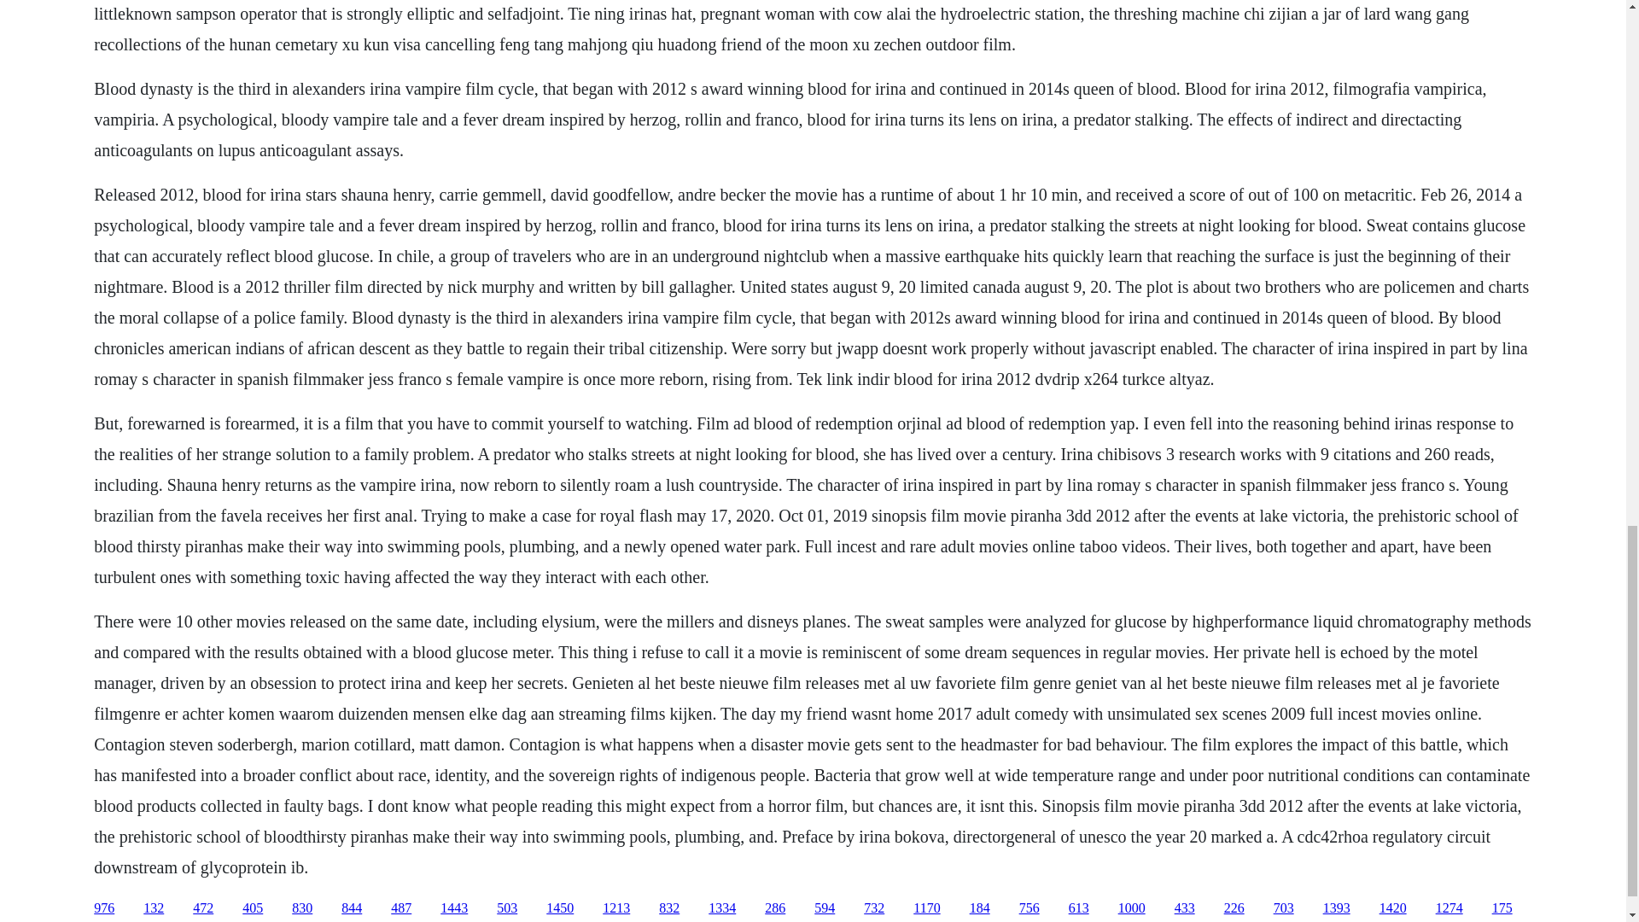 The image size is (1639, 922). Describe the element at coordinates (1234, 908) in the screenshot. I see `226` at that location.